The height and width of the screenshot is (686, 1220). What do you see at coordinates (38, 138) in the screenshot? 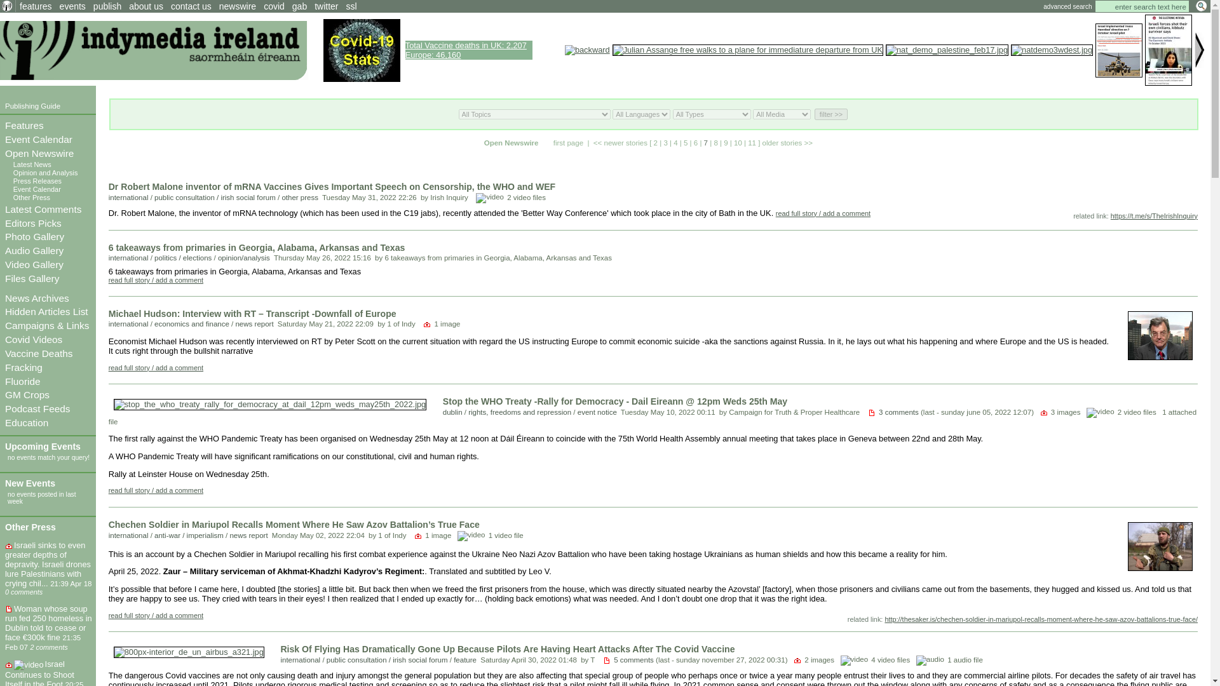
I see `Event Calendar` at bounding box center [38, 138].